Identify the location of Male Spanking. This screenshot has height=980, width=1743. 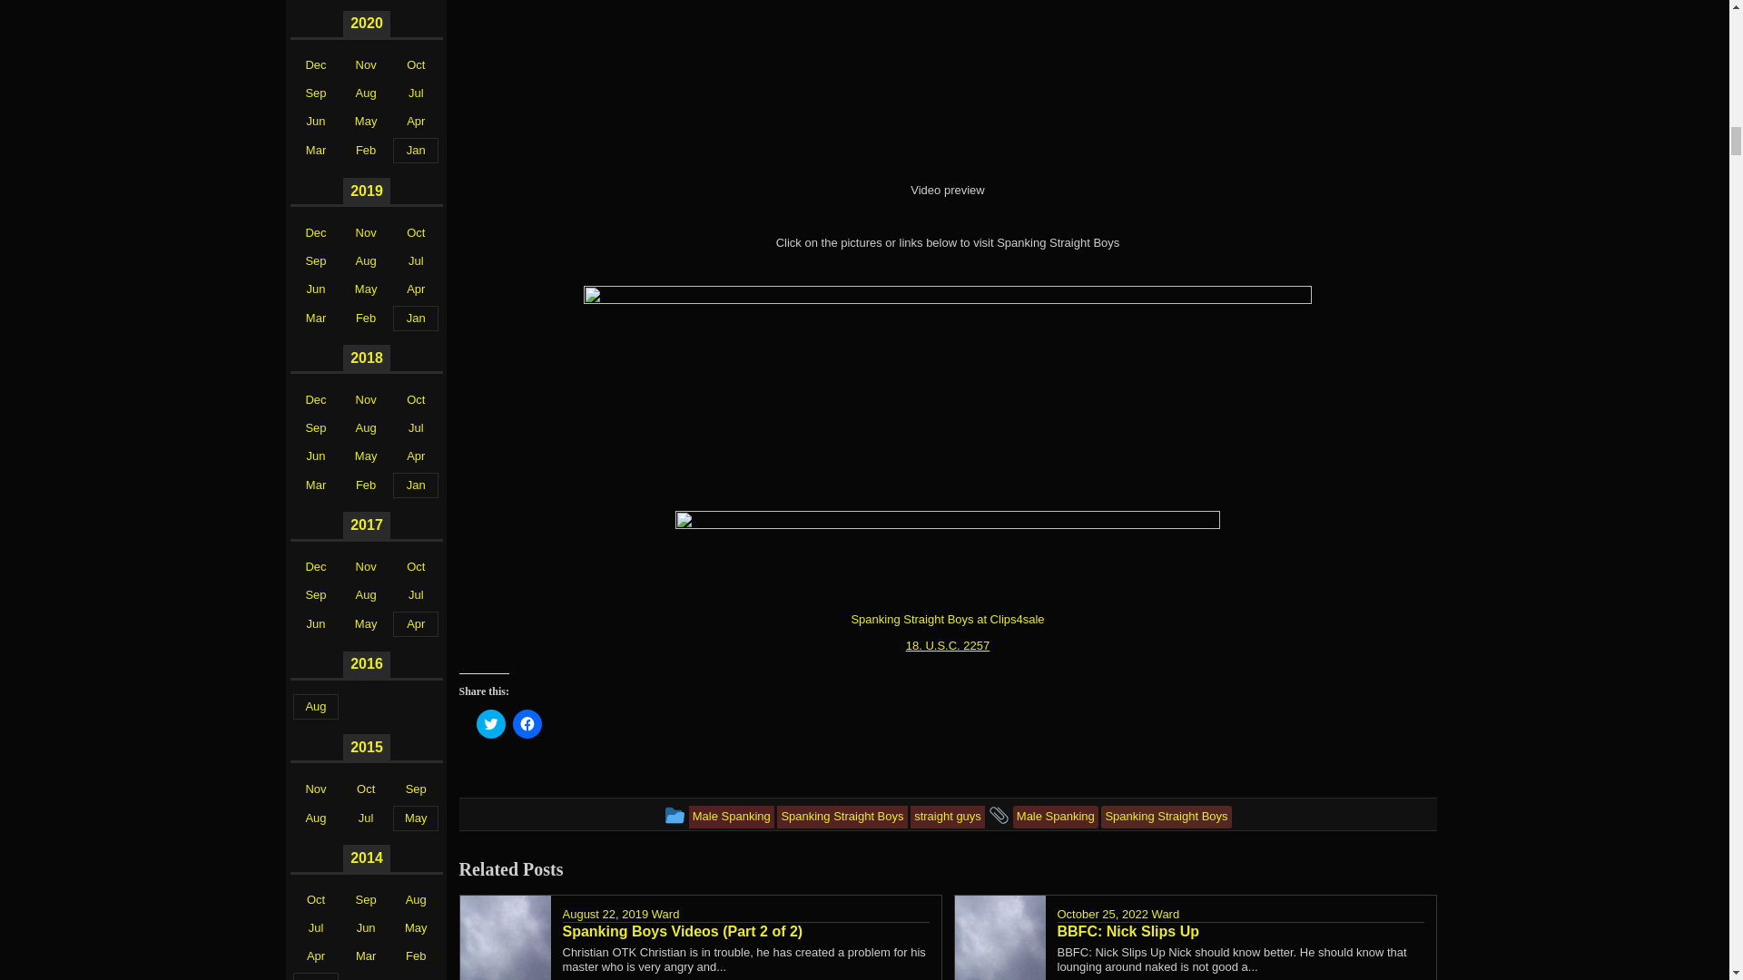
(731, 817).